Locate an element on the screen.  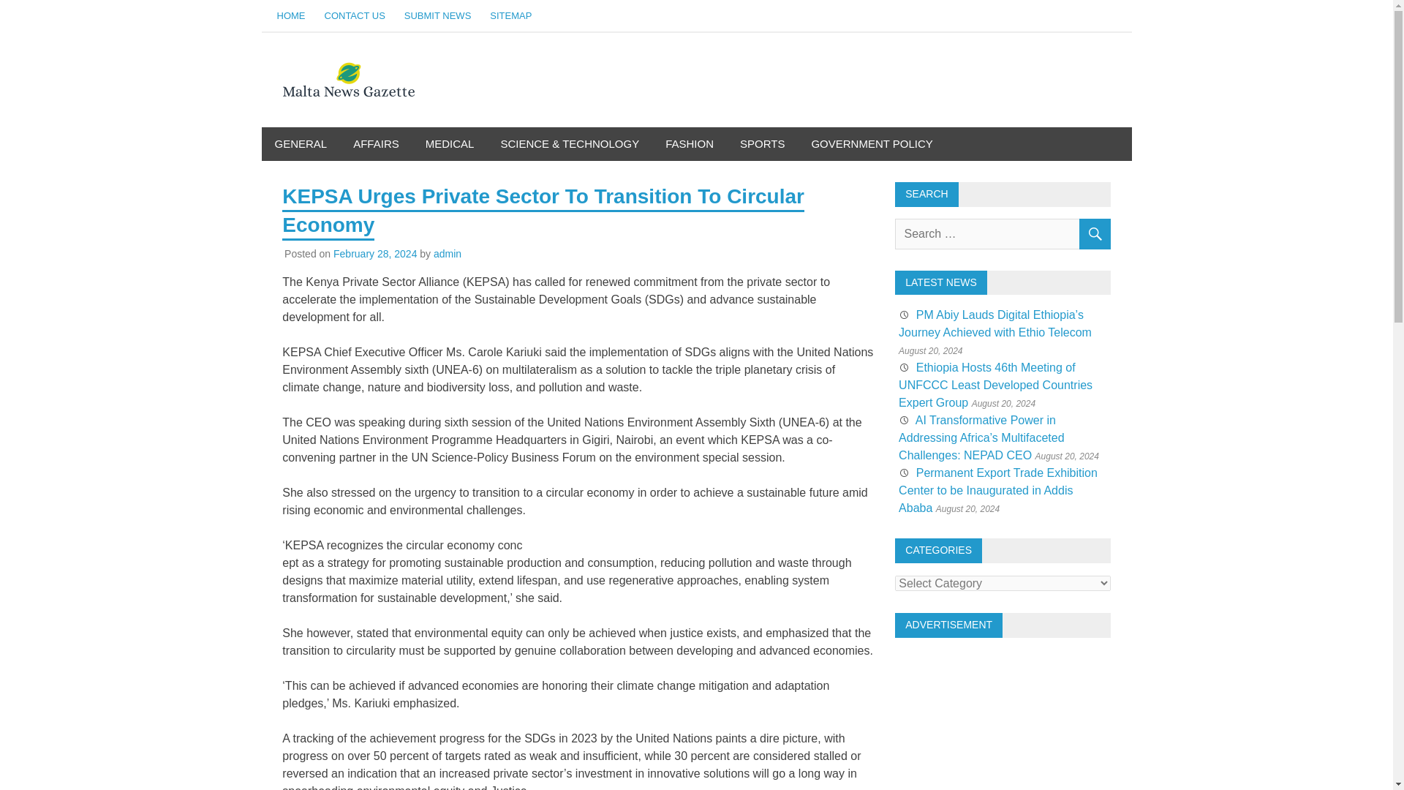
February 28, 2024 is located at coordinates (375, 254).